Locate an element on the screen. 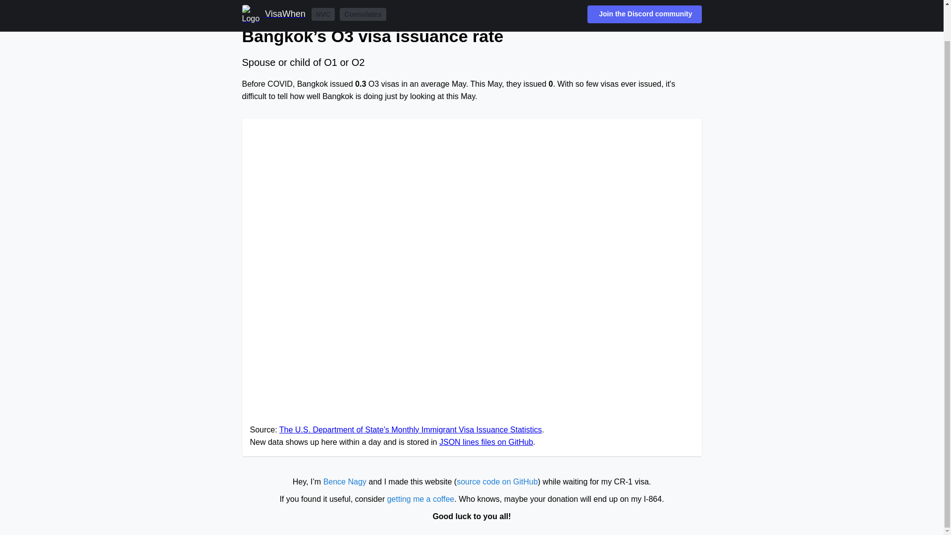 This screenshot has width=951, height=535. Change visa class is located at coordinates (350, 10).